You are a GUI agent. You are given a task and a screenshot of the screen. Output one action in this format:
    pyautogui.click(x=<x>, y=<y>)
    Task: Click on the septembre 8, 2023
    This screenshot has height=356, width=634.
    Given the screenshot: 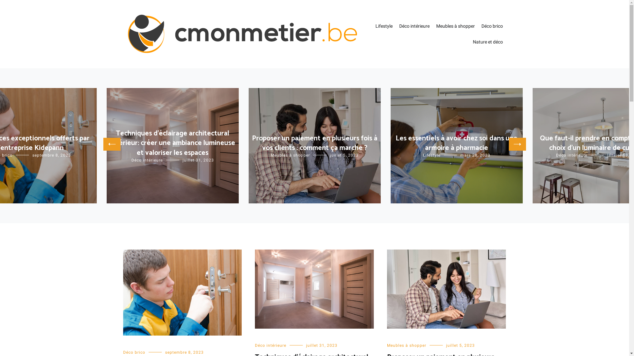 What is the action you would take?
    pyautogui.click(x=52, y=155)
    